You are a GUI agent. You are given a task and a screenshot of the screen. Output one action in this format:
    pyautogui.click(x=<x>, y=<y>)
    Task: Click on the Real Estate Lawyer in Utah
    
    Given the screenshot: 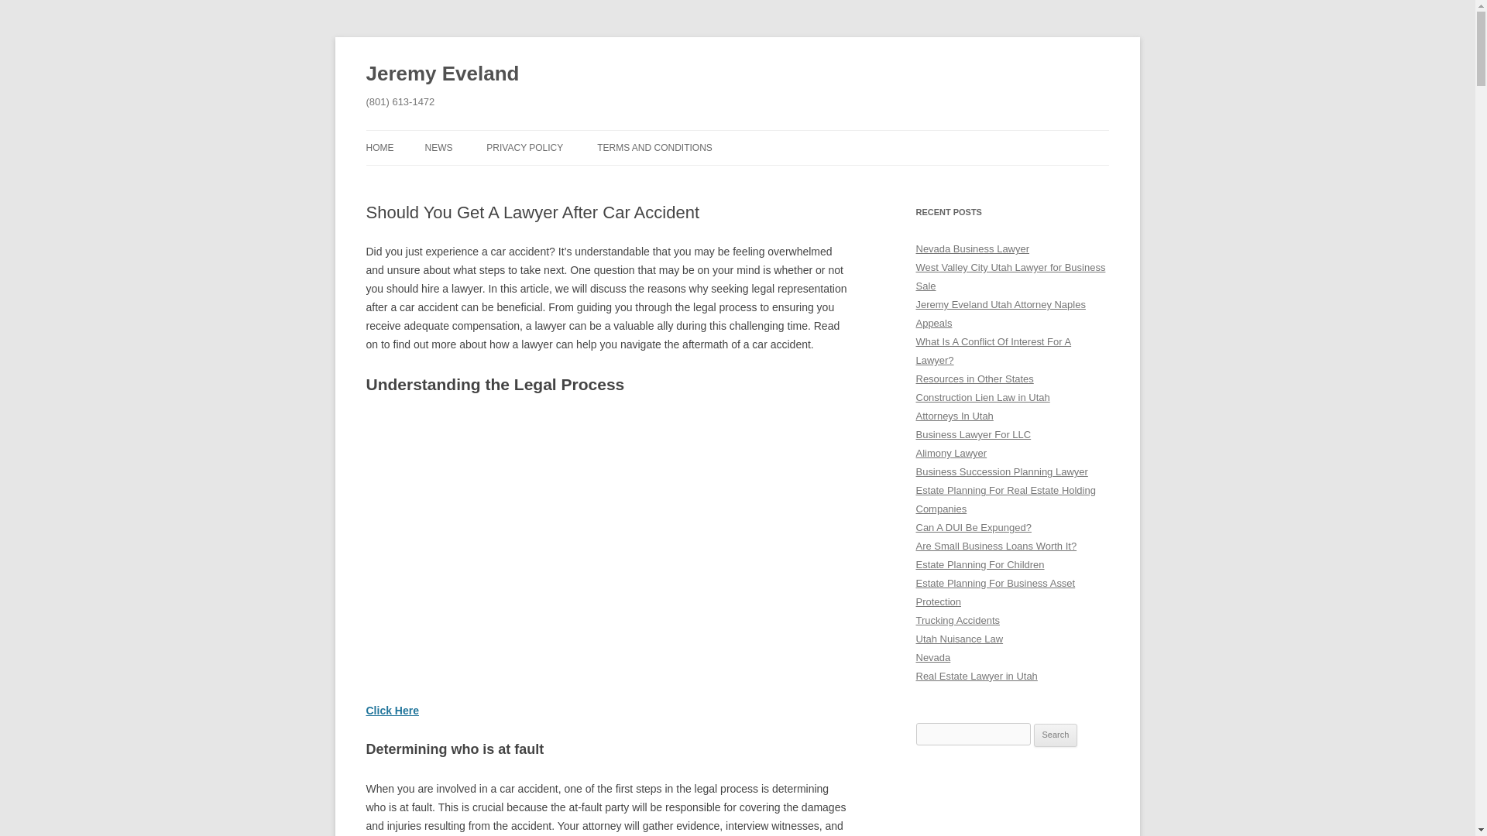 What is the action you would take?
    pyautogui.click(x=976, y=677)
    